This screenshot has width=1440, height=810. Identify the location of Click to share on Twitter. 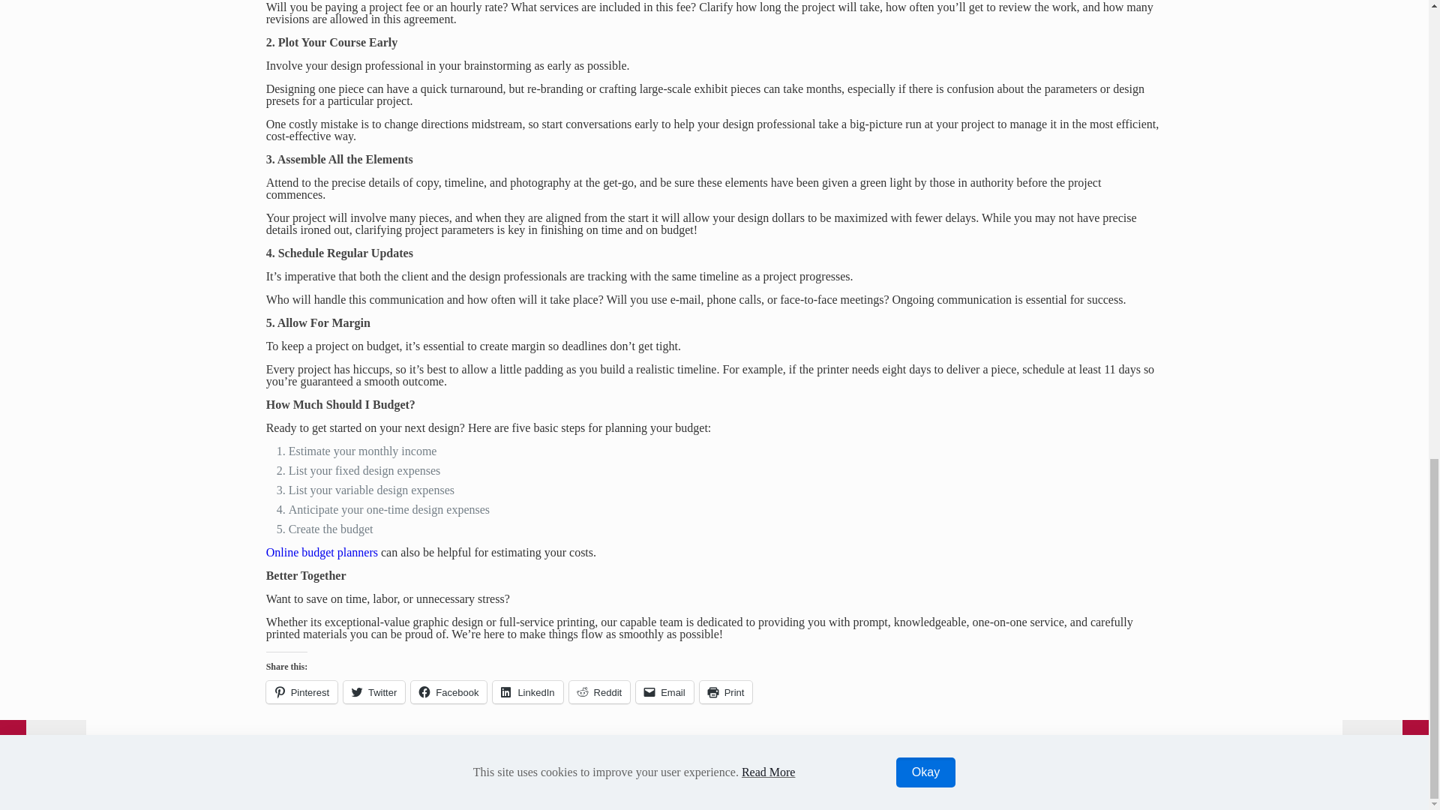
(373, 692).